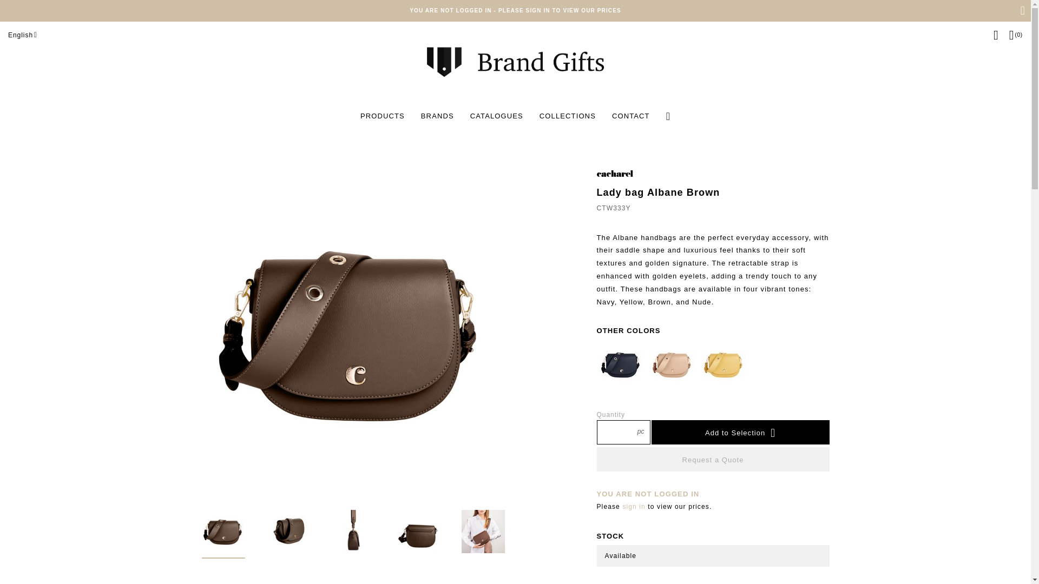 The image size is (1039, 584). I want to click on COLLECTIONS, so click(567, 116).